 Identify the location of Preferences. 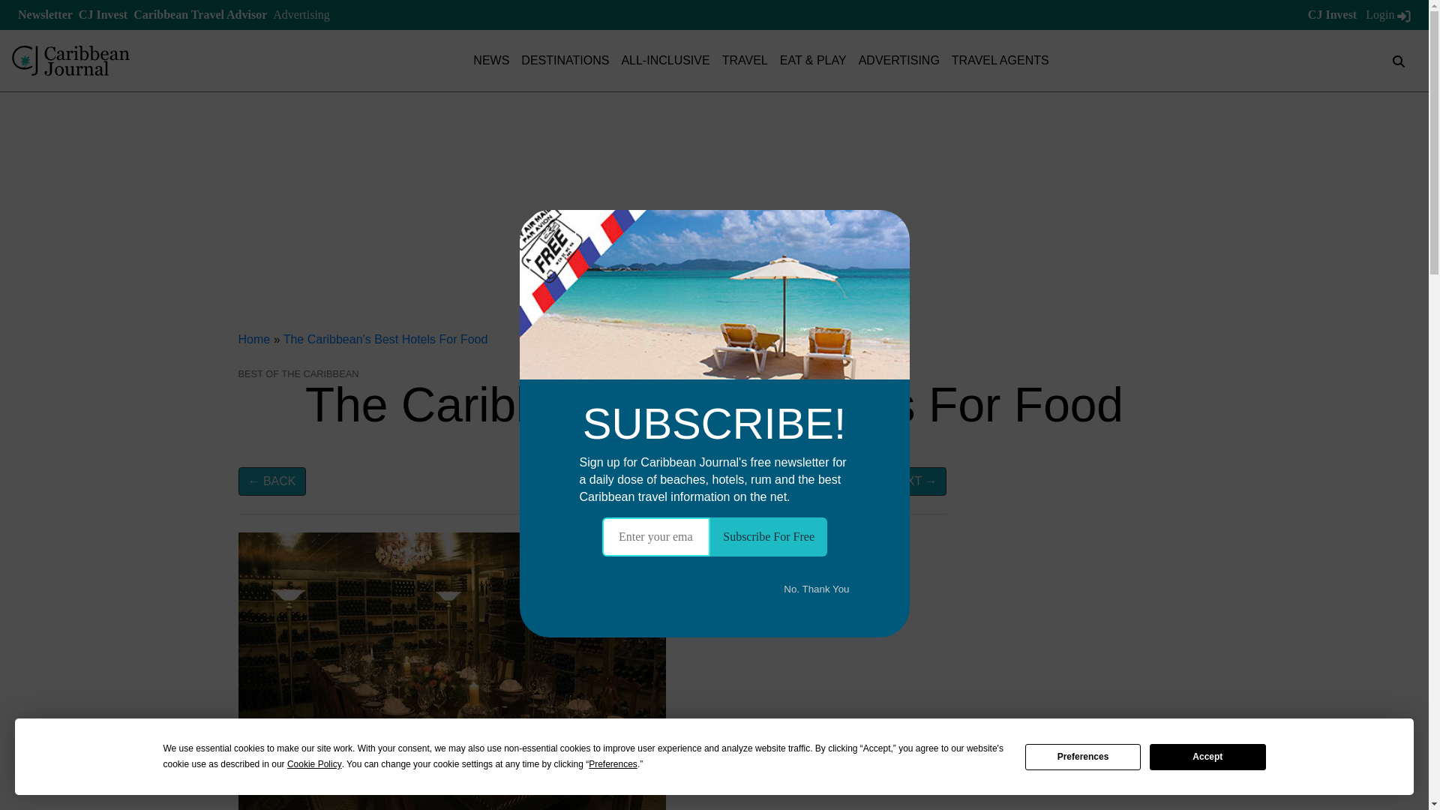
(1083, 757).